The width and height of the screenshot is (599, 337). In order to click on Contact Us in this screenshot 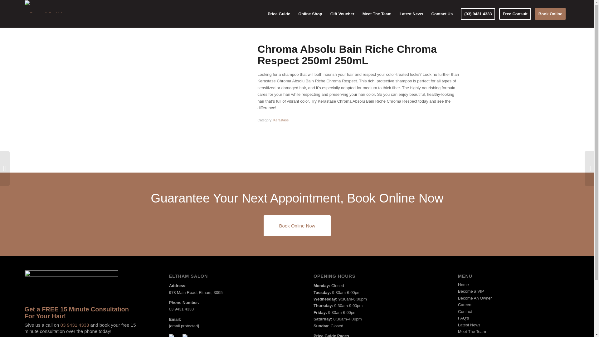, I will do `click(442, 14)`.